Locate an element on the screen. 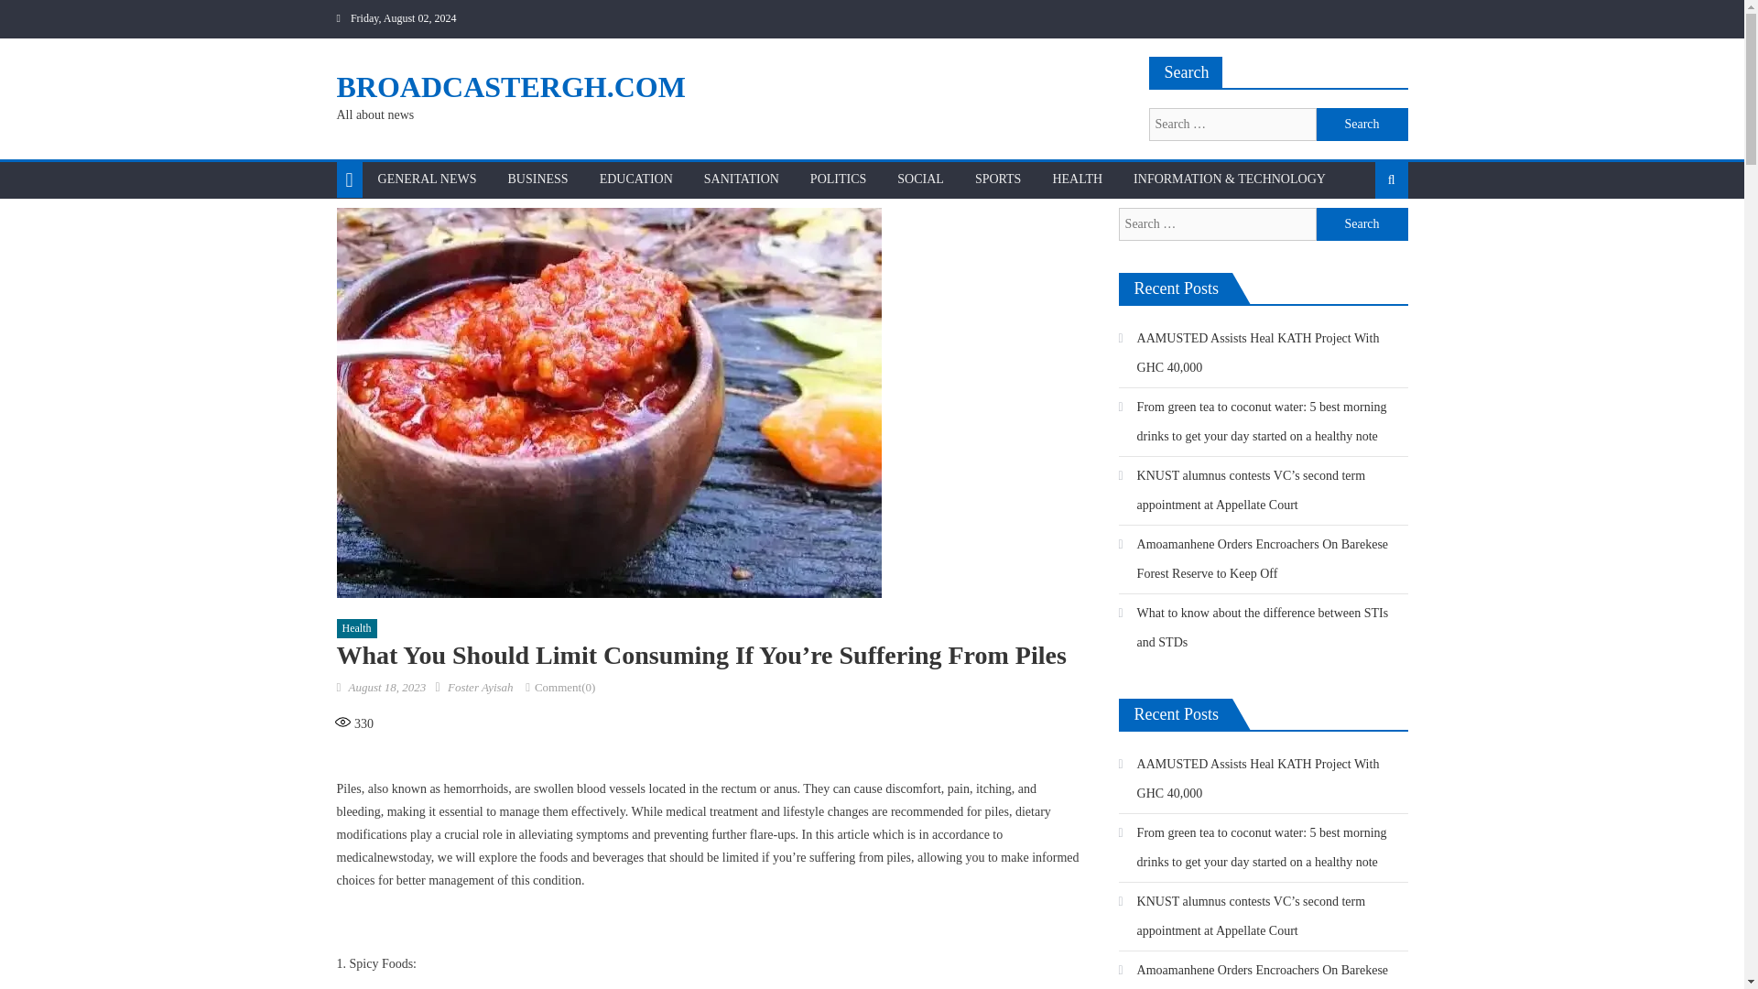 The image size is (1758, 989). BUSINESS is located at coordinates (537, 179).